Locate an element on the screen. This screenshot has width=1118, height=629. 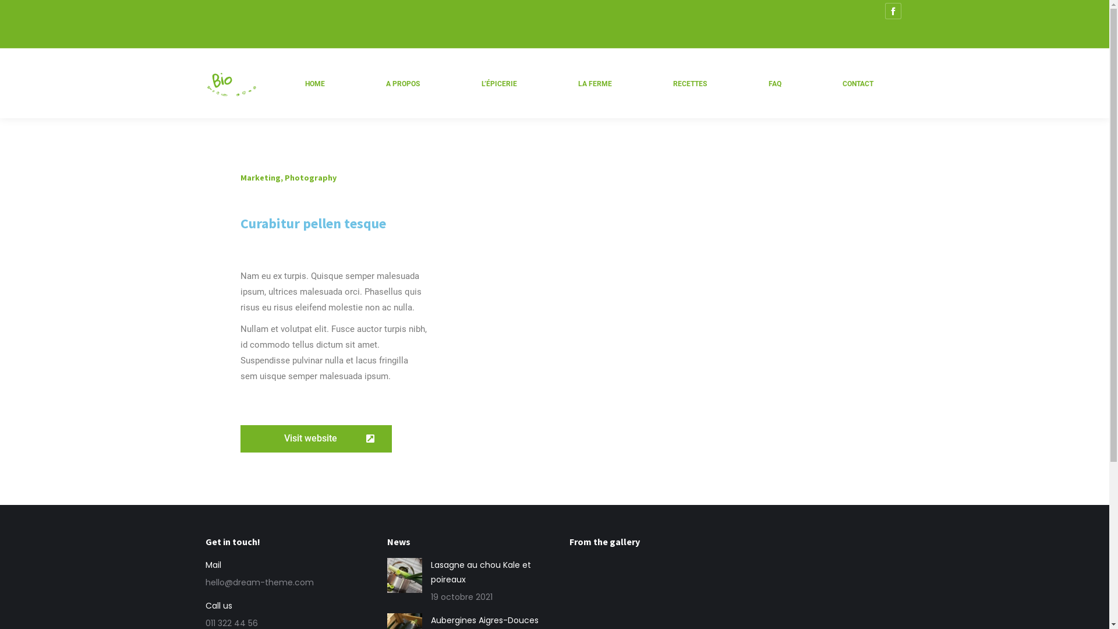
Marketing is located at coordinates (260, 178).